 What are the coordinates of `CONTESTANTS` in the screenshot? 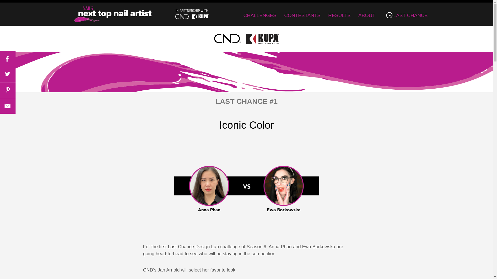 It's located at (302, 15).